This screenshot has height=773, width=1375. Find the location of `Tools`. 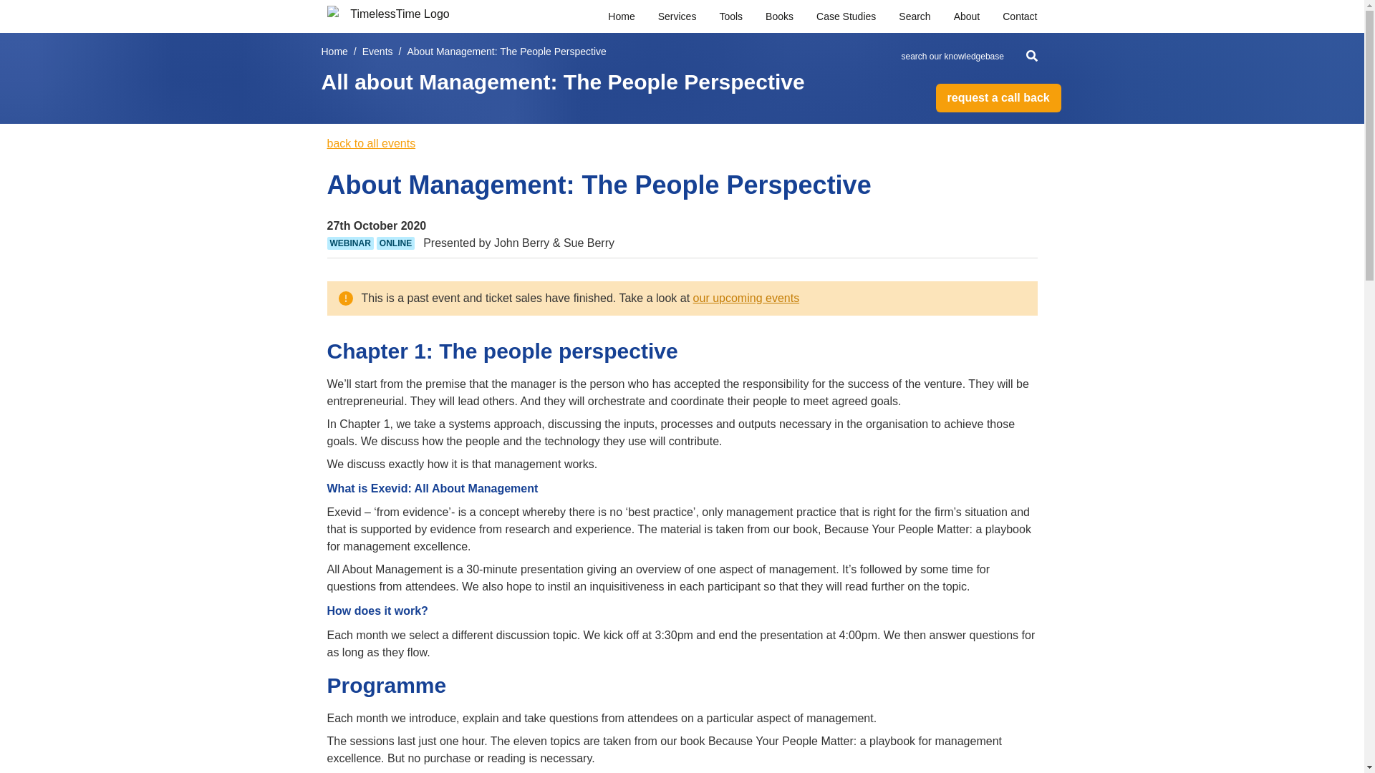

Tools is located at coordinates (730, 16).